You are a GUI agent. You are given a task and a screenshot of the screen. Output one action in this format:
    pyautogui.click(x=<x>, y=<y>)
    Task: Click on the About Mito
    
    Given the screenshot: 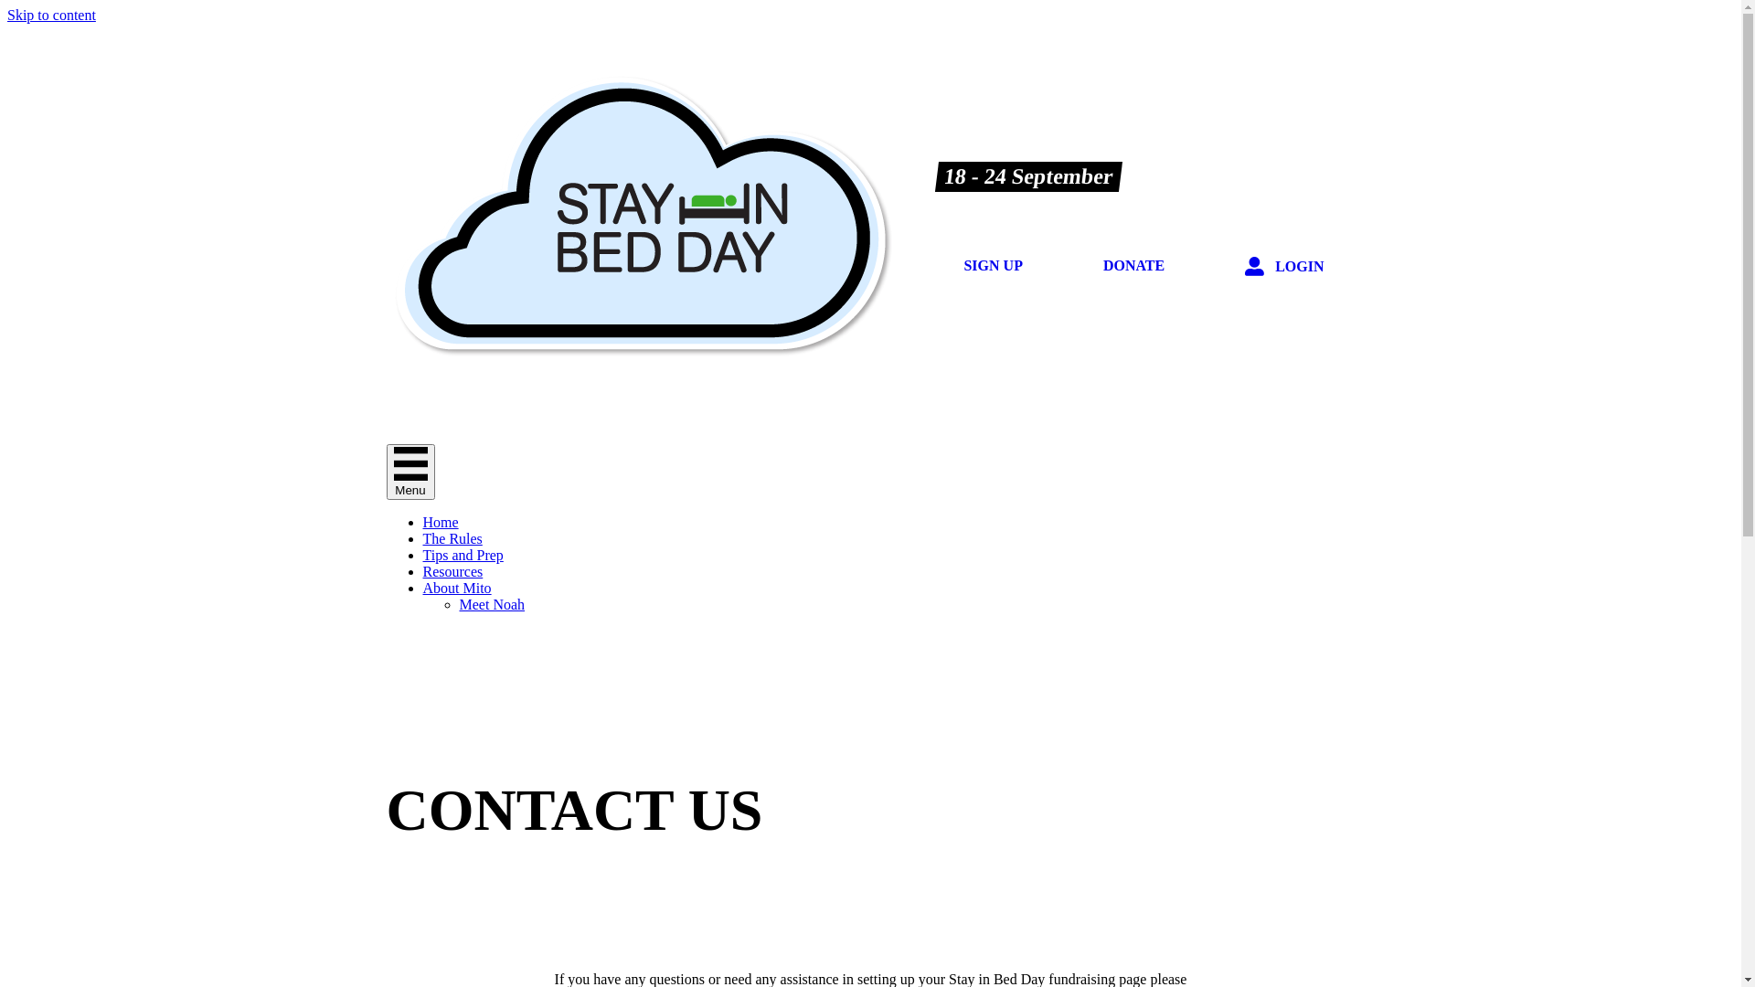 What is the action you would take?
    pyautogui.click(x=457, y=588)
    